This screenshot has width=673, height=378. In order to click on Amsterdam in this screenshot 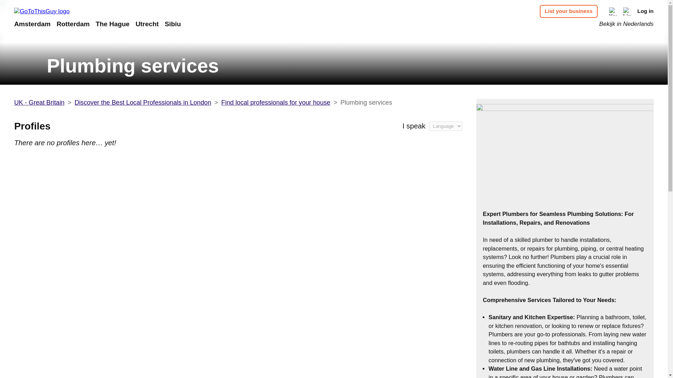, I will do `click(32, 24)`.